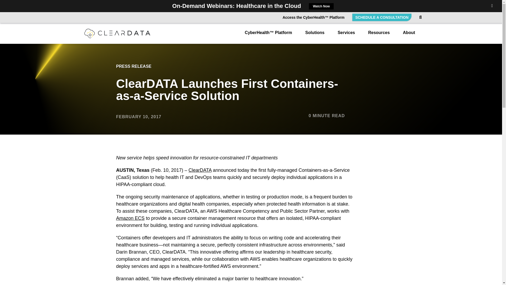  Describe the element at coordinates (346, 35) in the screenshot. I see `Services` at that location.